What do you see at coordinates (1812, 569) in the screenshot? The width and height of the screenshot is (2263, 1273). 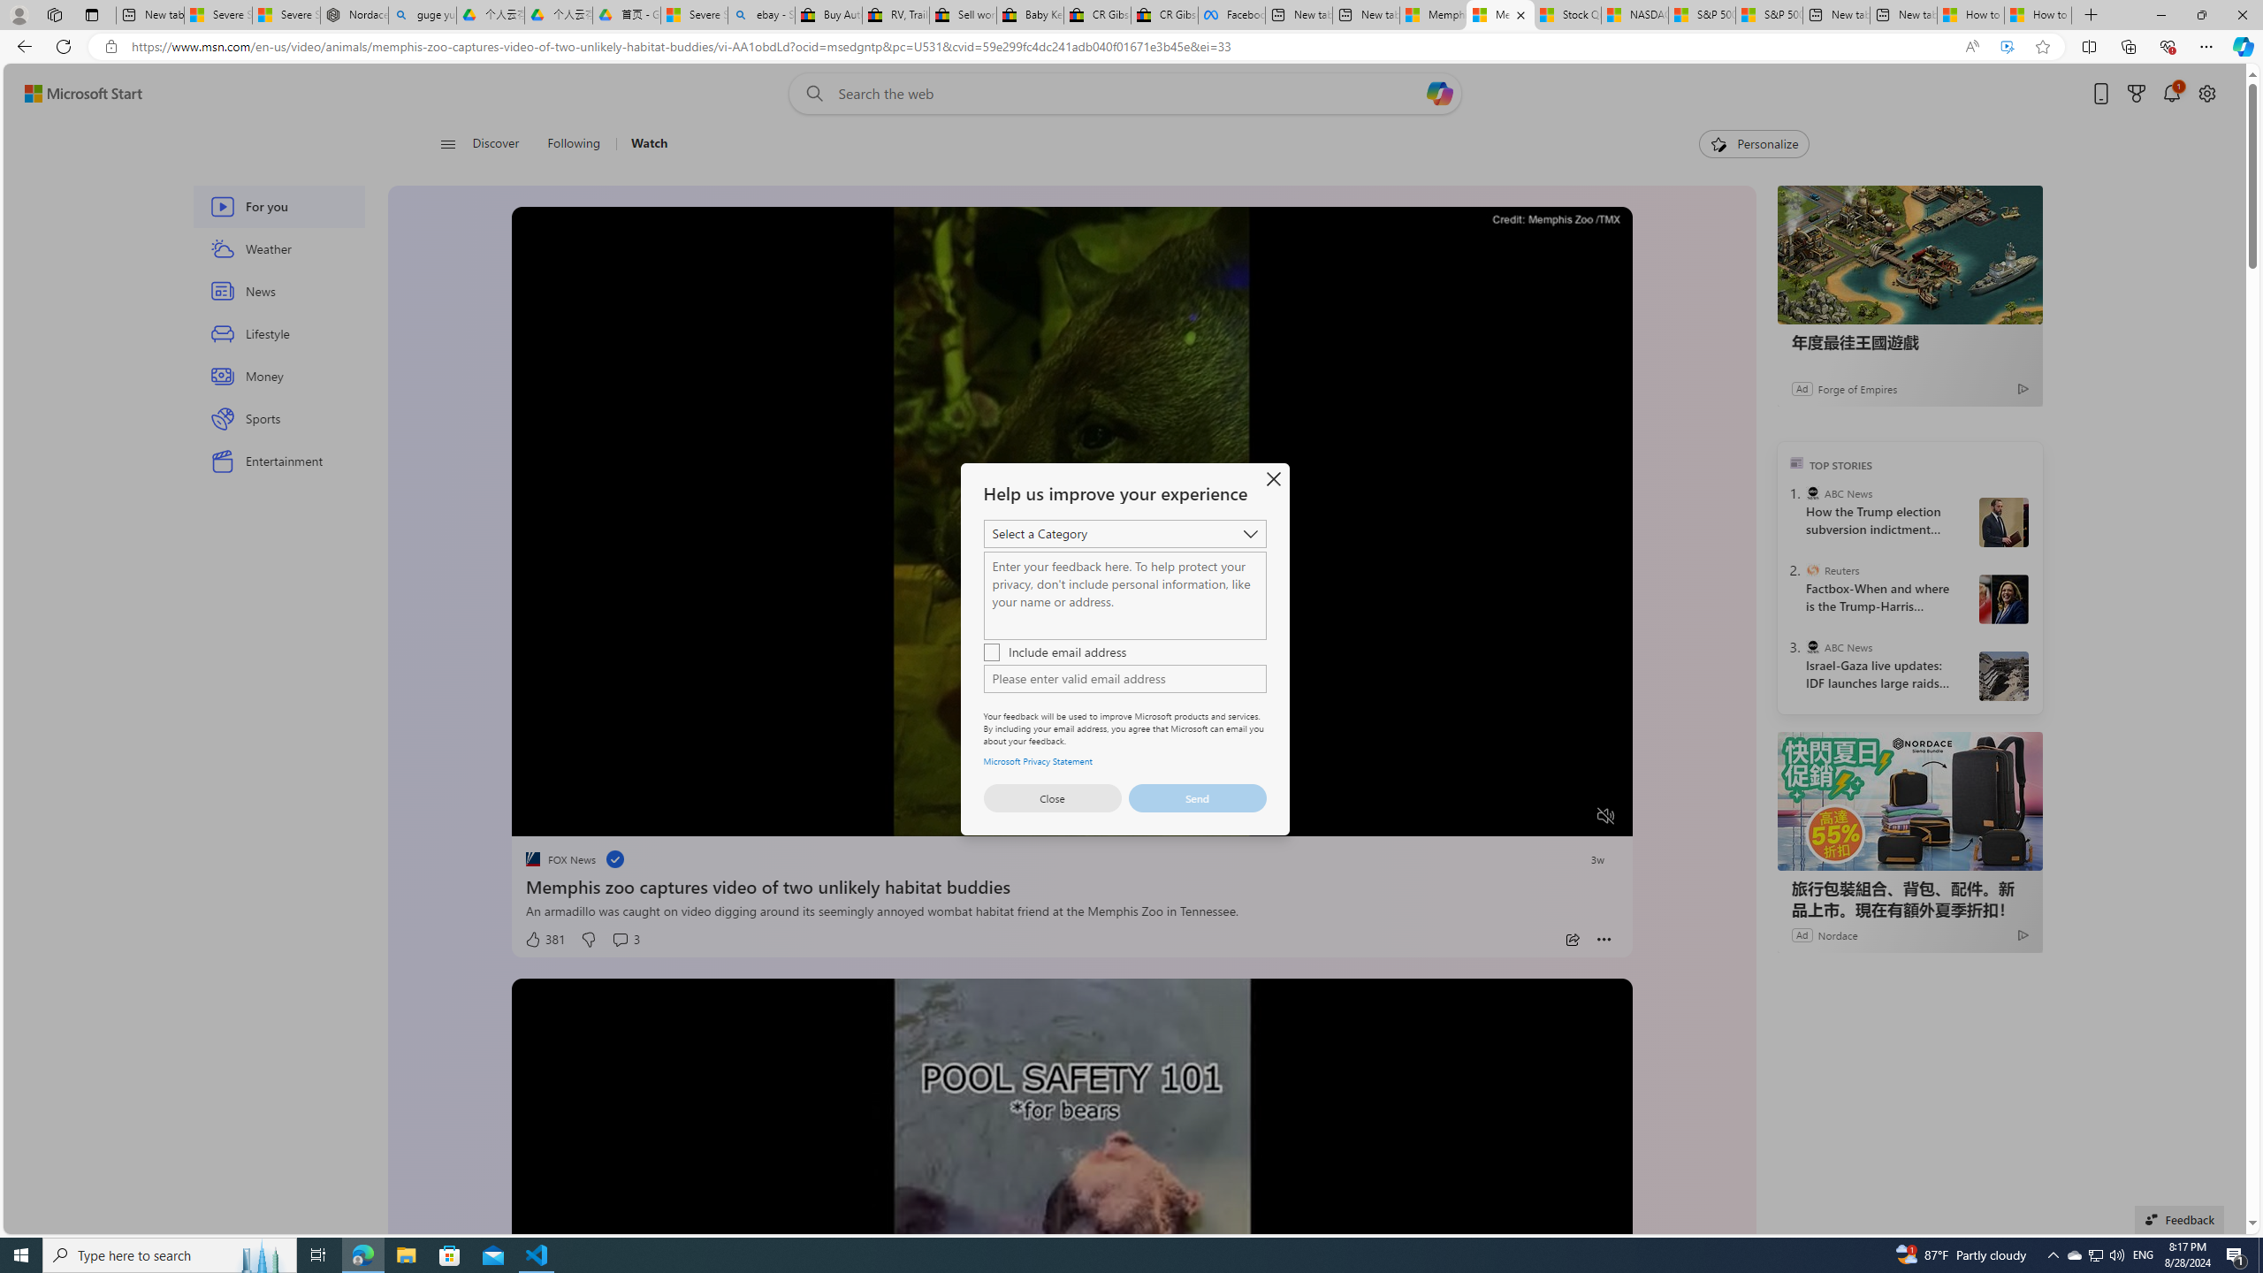 I see `Reuters` at bounding box center [1812, 569].